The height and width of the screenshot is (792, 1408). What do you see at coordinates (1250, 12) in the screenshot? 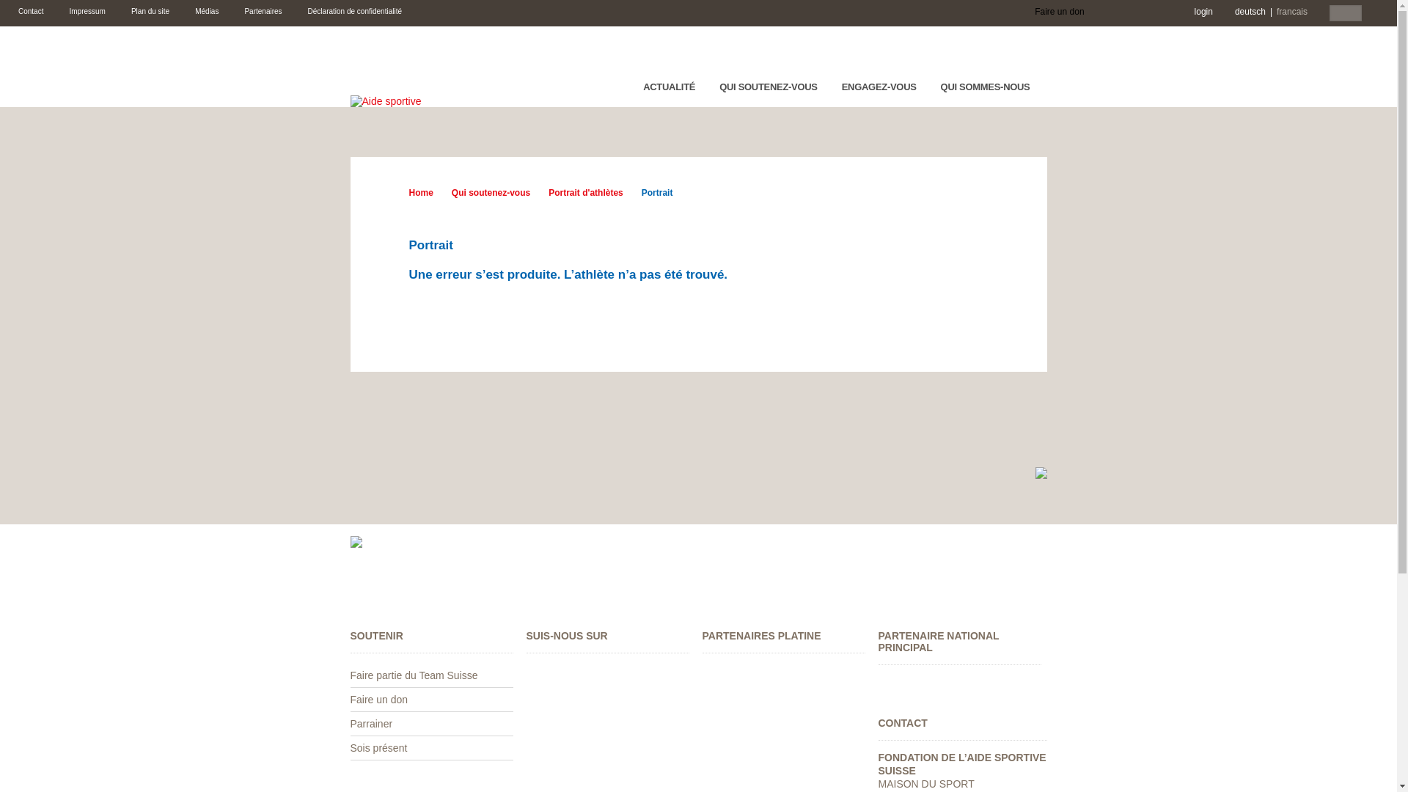
I see `deutsch` at bounding box center [1250, 12].